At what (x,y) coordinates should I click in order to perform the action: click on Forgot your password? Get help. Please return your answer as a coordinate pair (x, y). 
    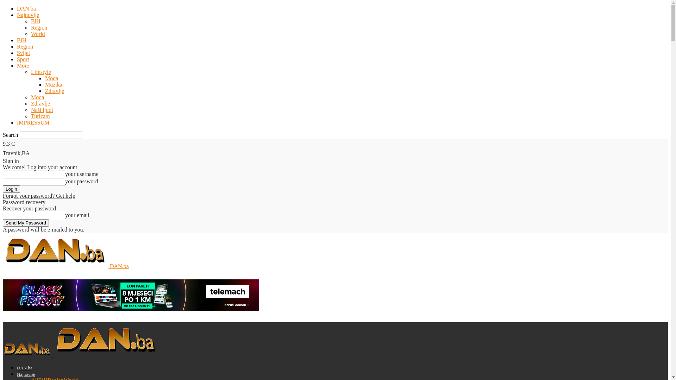
    Looking at the image, I should click on (39, 196).